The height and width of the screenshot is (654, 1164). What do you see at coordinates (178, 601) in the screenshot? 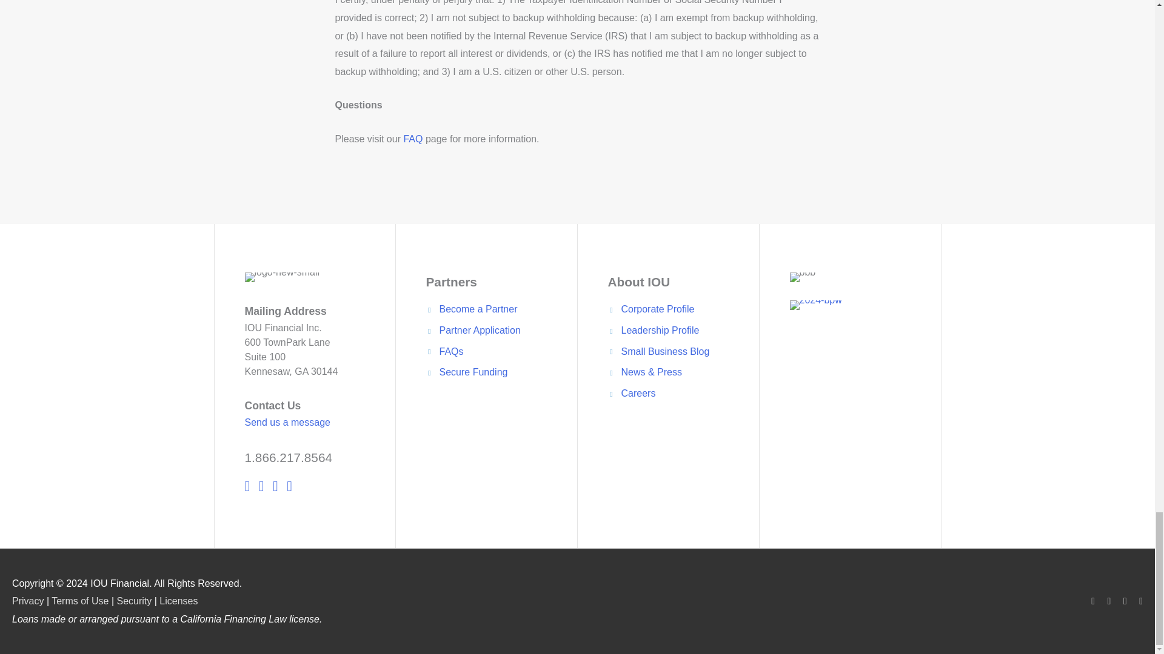
I see `Licenses` at bounding box center [178, 601].